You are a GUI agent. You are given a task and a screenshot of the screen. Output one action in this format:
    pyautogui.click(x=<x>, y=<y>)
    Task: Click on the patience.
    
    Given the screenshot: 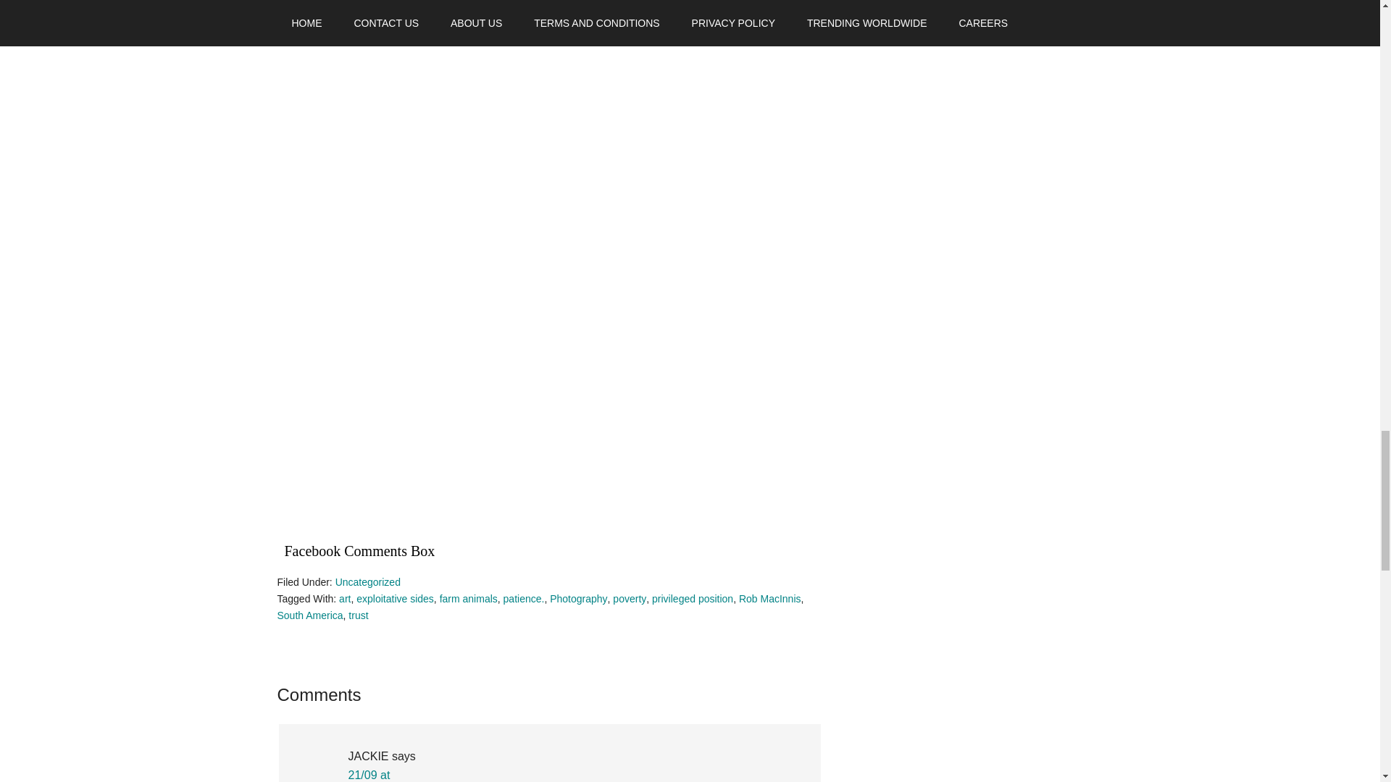 What is the action you would take?
    pyautogui.click(x=525, y=598)
    